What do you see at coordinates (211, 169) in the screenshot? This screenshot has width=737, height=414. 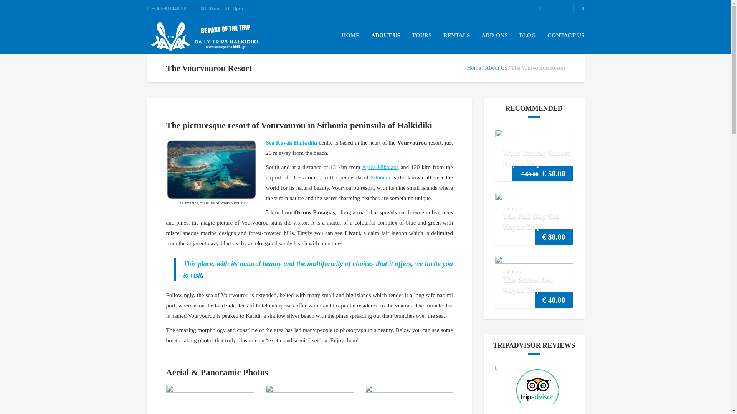 I see `The amazing coastline of Vourvourou bay` at bounding box center [211, 169].